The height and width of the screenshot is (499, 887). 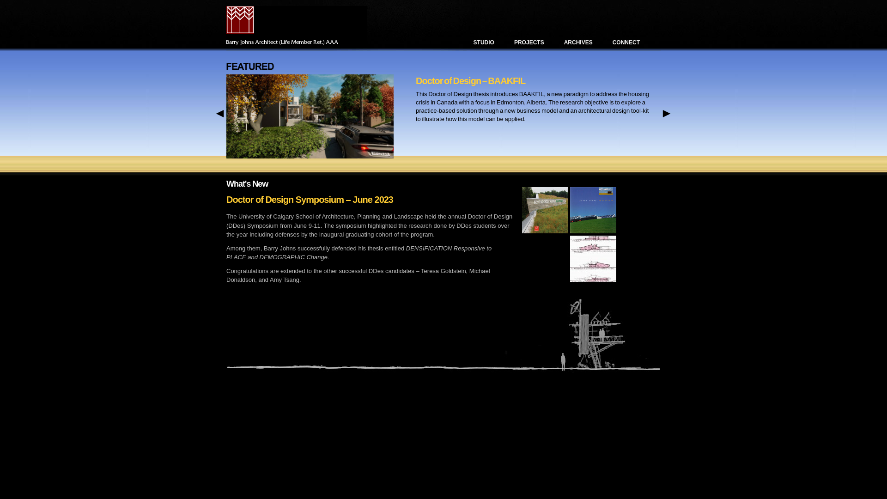 What do you see at coordinates (142, 156) in the screenshot?
I see `Permanent Link to INFILLHAUS` at bounding box center [142, 156].